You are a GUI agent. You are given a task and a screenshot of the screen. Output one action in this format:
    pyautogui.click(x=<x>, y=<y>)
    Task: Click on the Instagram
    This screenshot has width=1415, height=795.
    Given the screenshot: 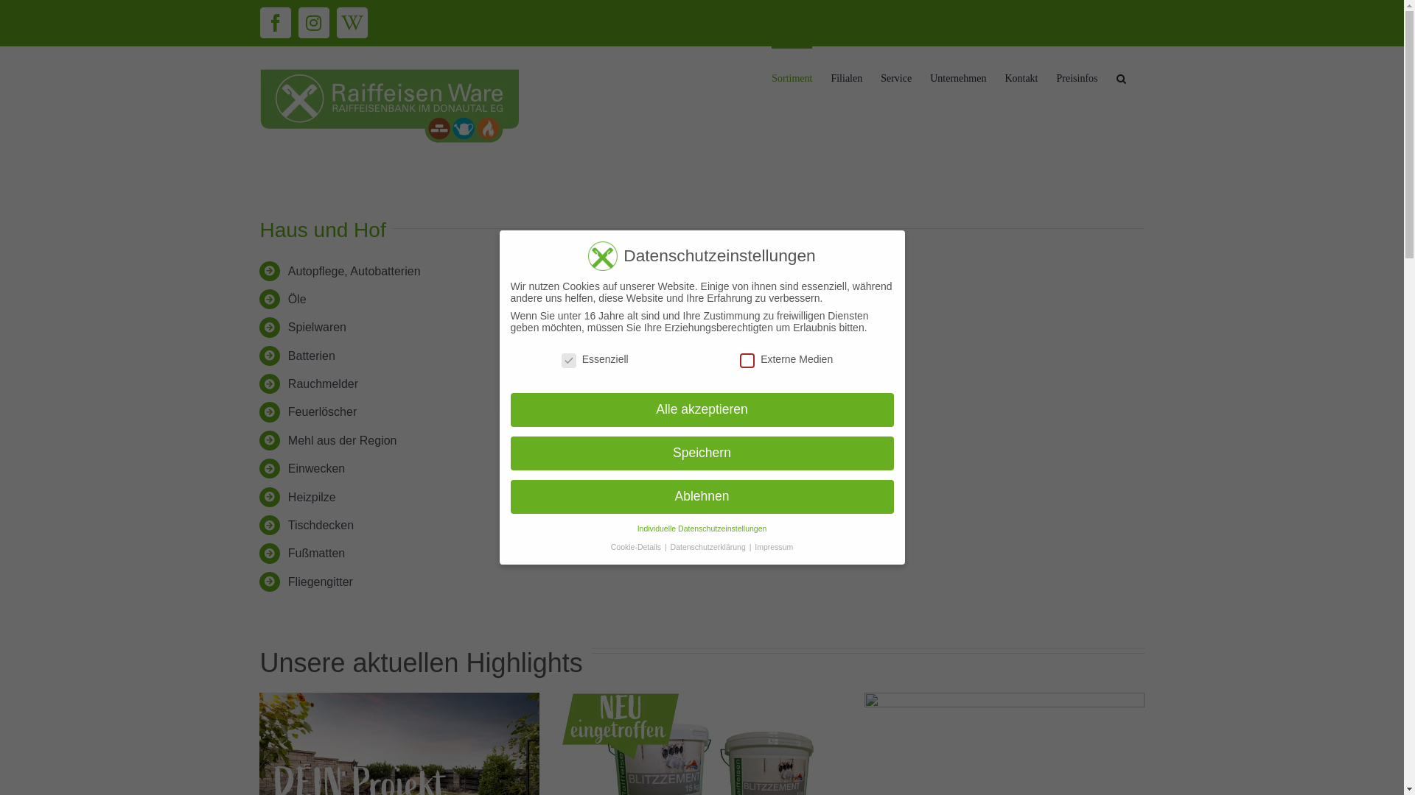 What is the action you would take?
    pyautogui.click(x=313, y=23)
    